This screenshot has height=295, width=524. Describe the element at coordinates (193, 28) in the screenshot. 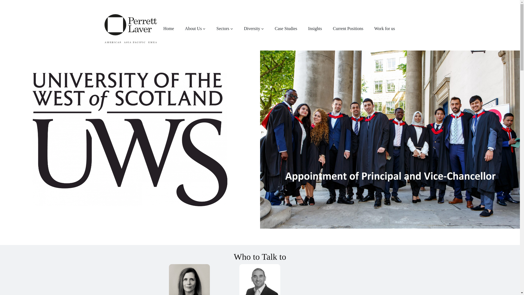

I see `About Us` at that location.